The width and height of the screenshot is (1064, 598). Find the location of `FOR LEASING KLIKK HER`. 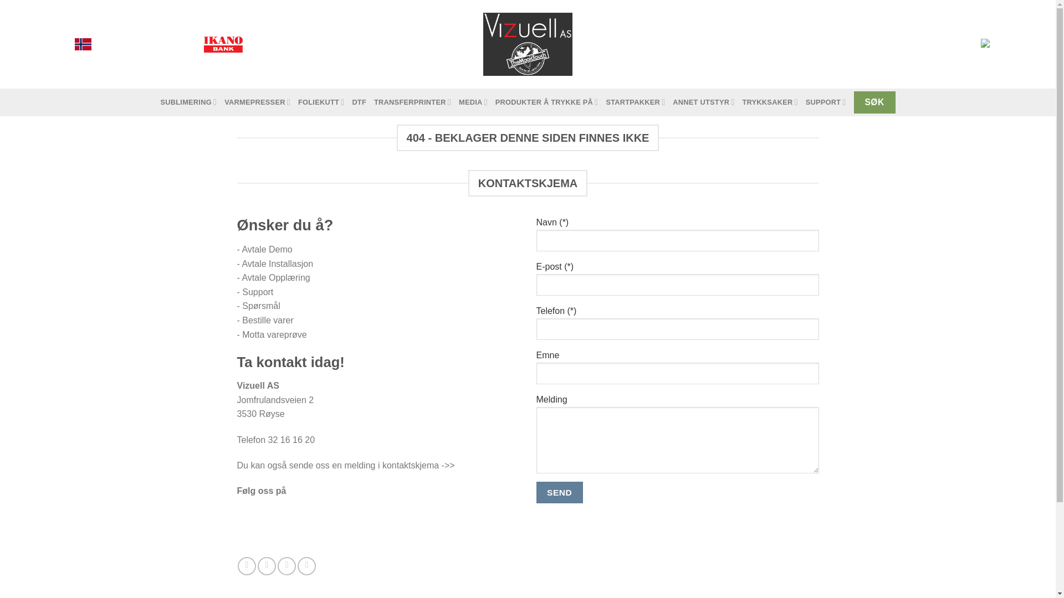

FOR LEASING KLIKK HER is located at coordinates (284, 44).